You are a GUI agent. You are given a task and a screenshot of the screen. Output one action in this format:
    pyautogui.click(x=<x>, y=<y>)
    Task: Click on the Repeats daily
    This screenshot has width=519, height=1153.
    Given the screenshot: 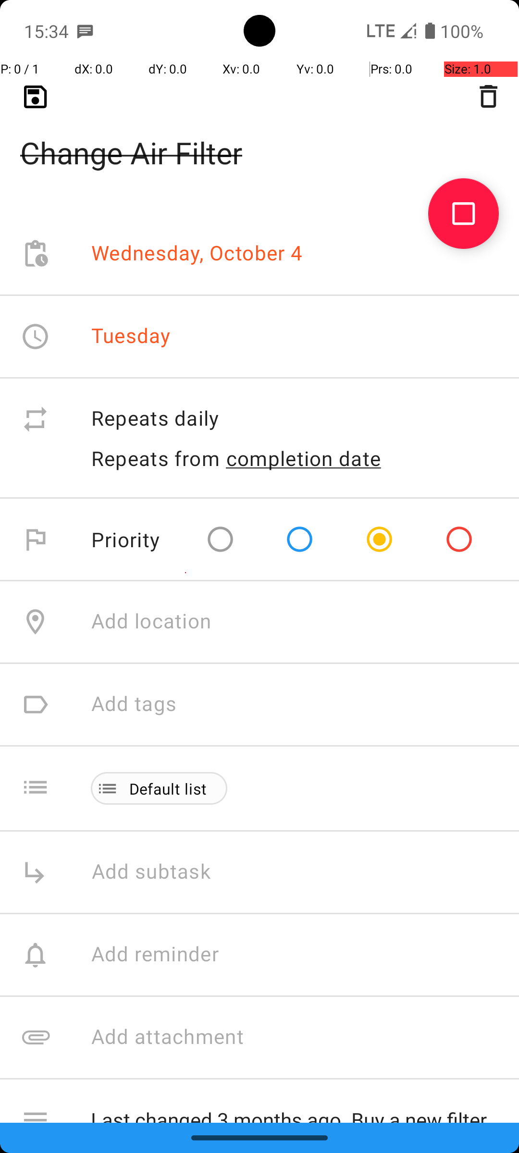 What is the action you would take?
    pyautogui.click(x=295, y=419)
    